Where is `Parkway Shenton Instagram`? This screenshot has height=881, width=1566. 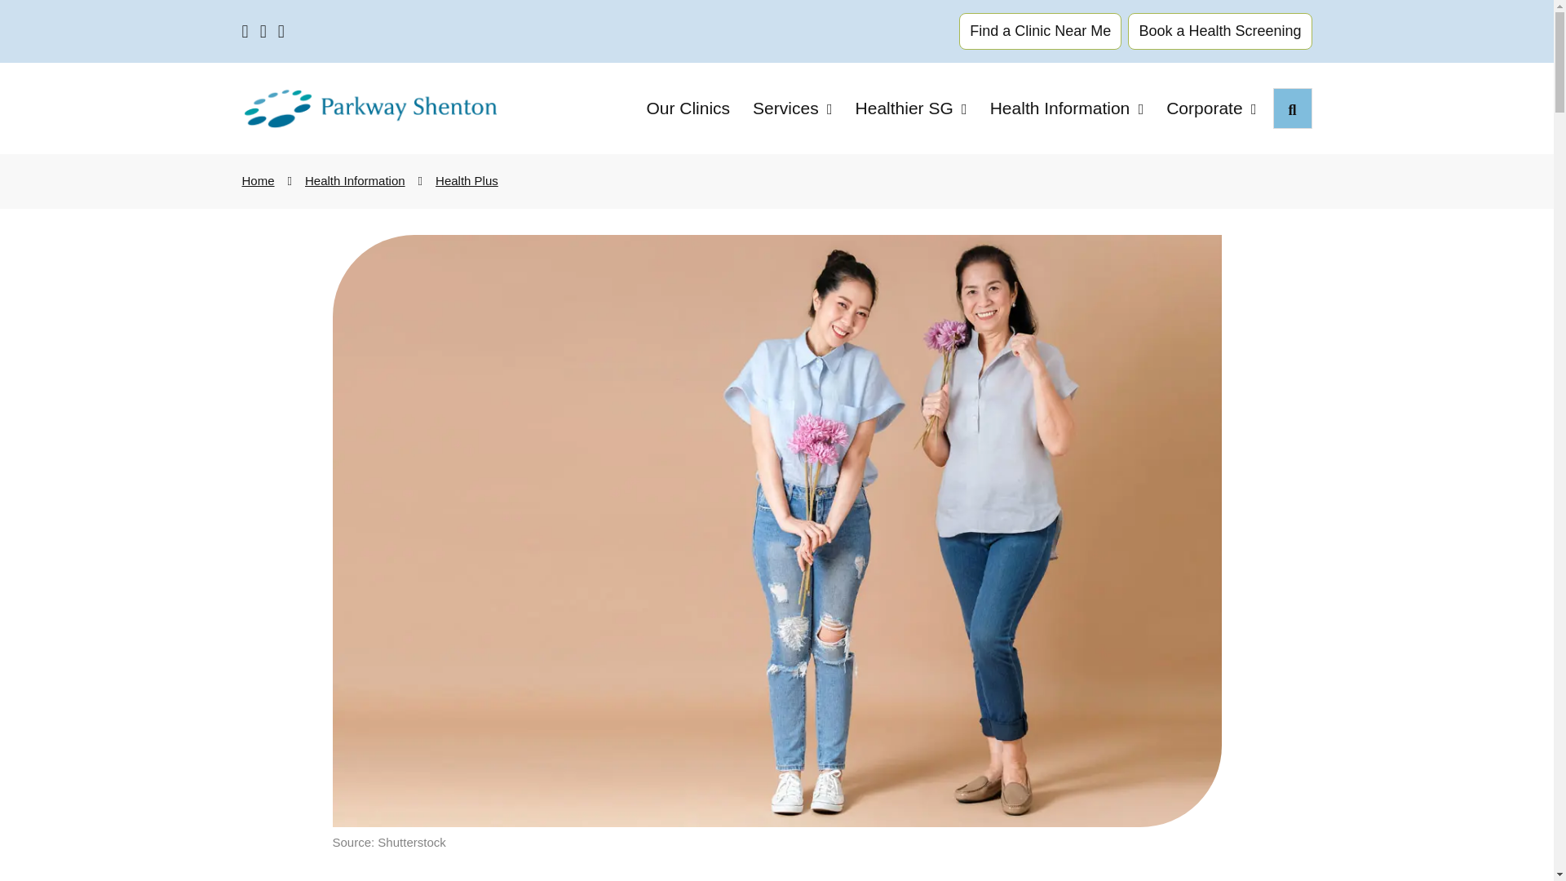 Parkway Shenton Instagram is located at coordinates (263, 31).